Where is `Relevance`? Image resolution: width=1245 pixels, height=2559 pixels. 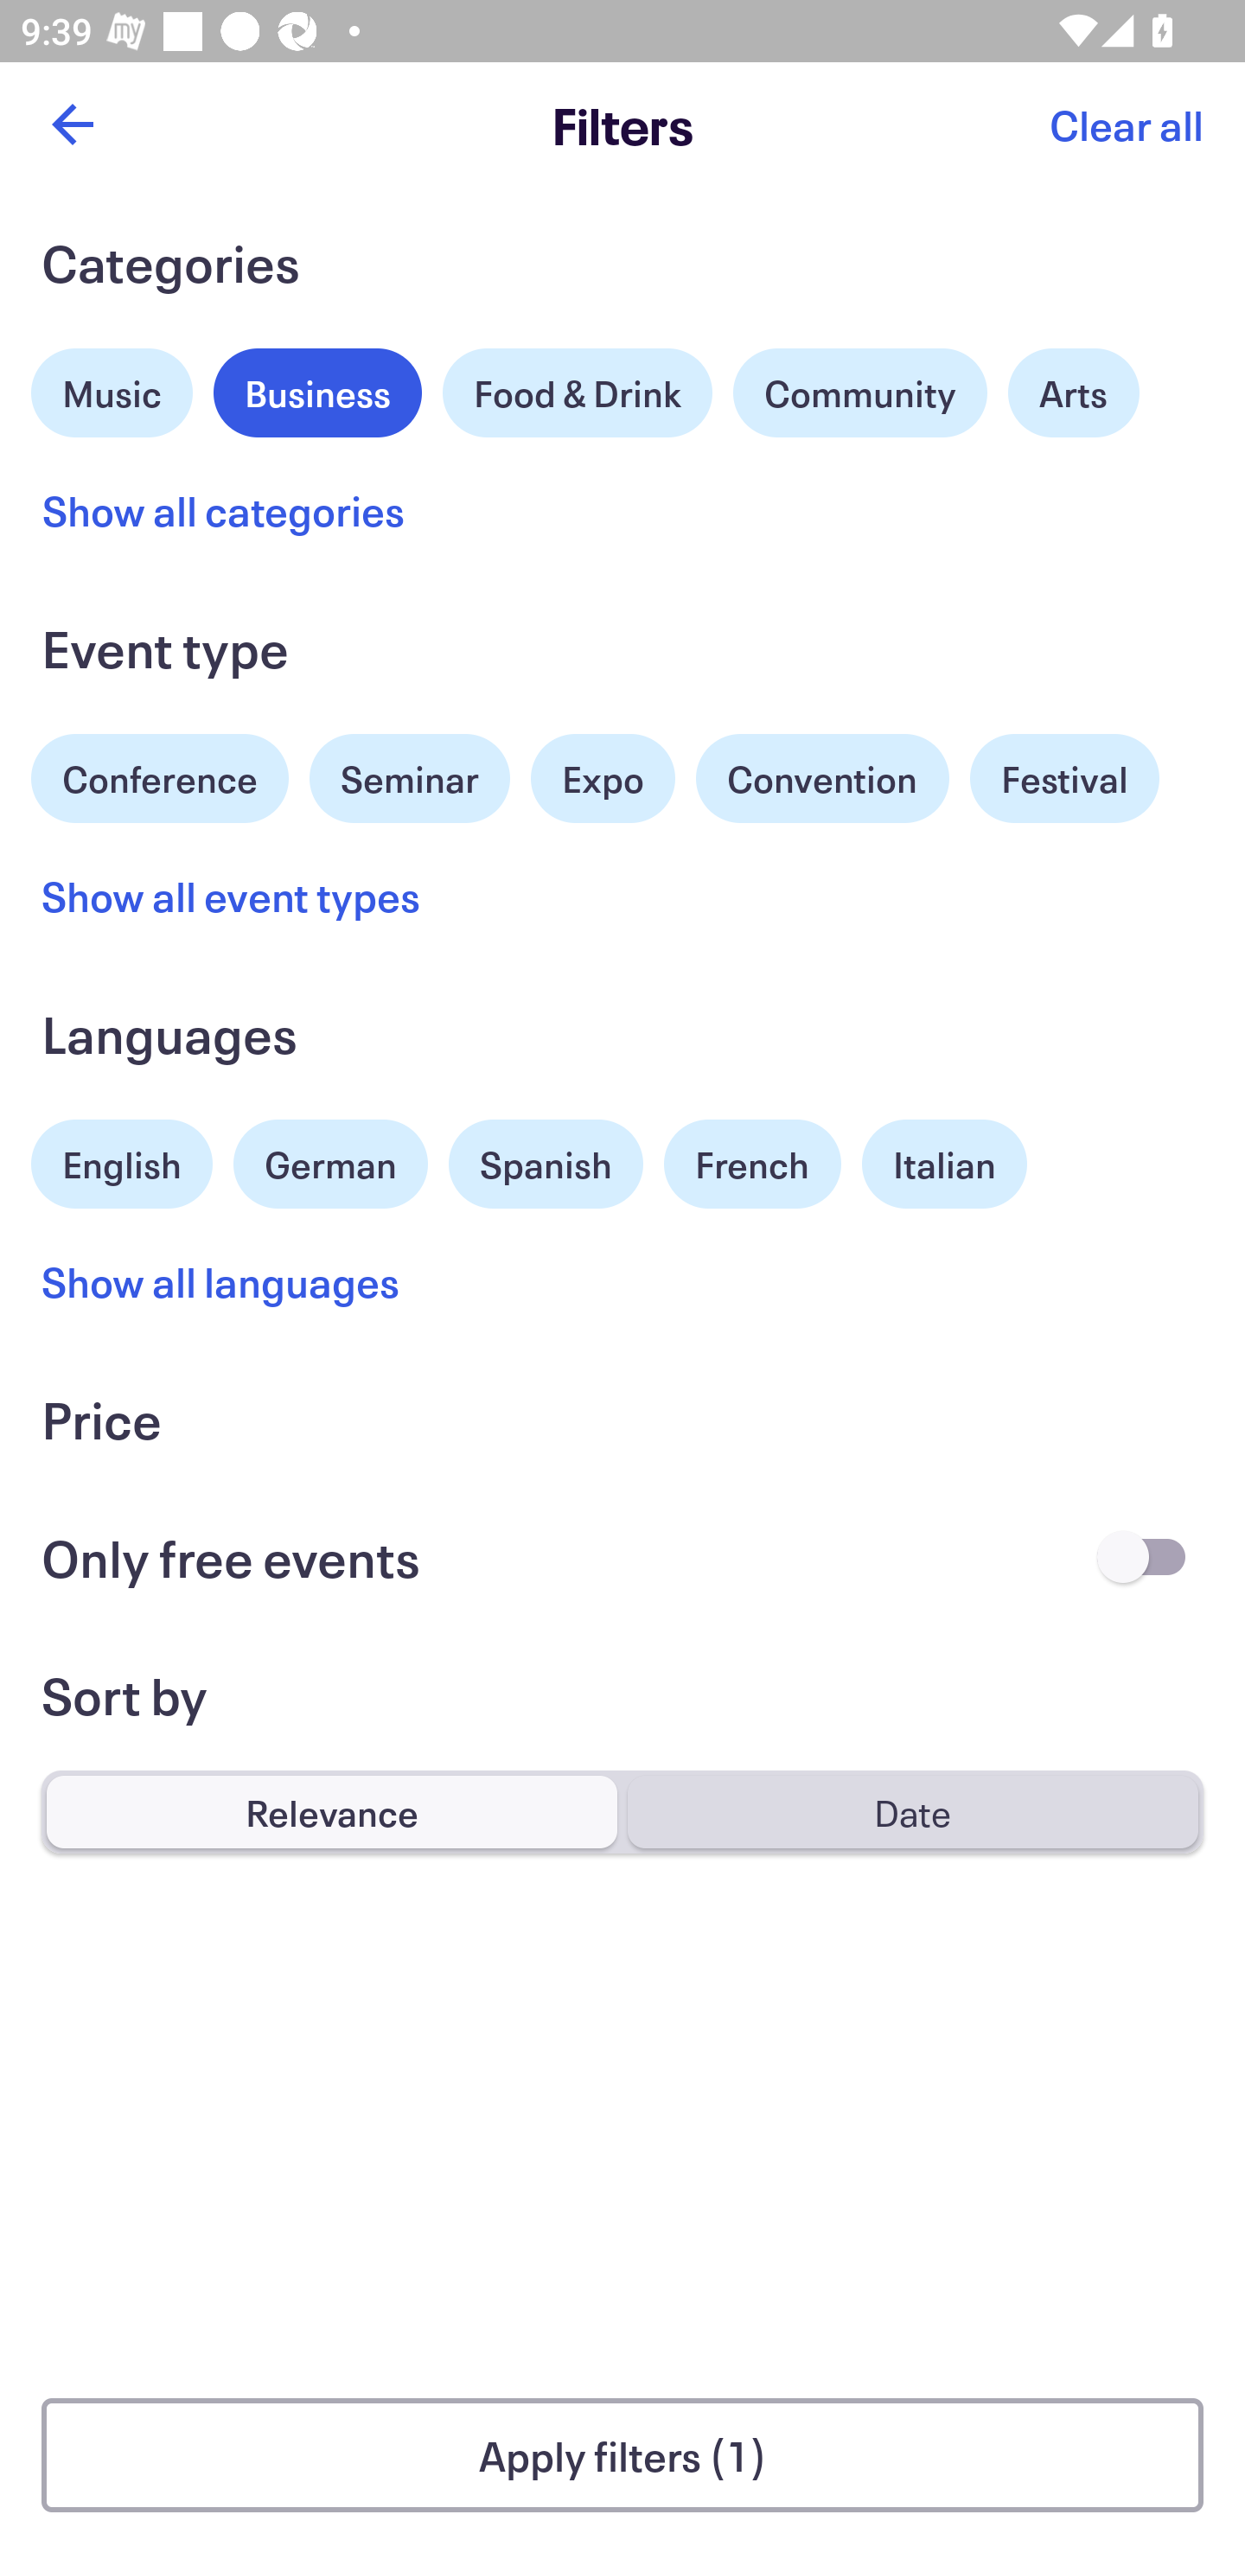
Relevance is located at coordinates (332, 1811).